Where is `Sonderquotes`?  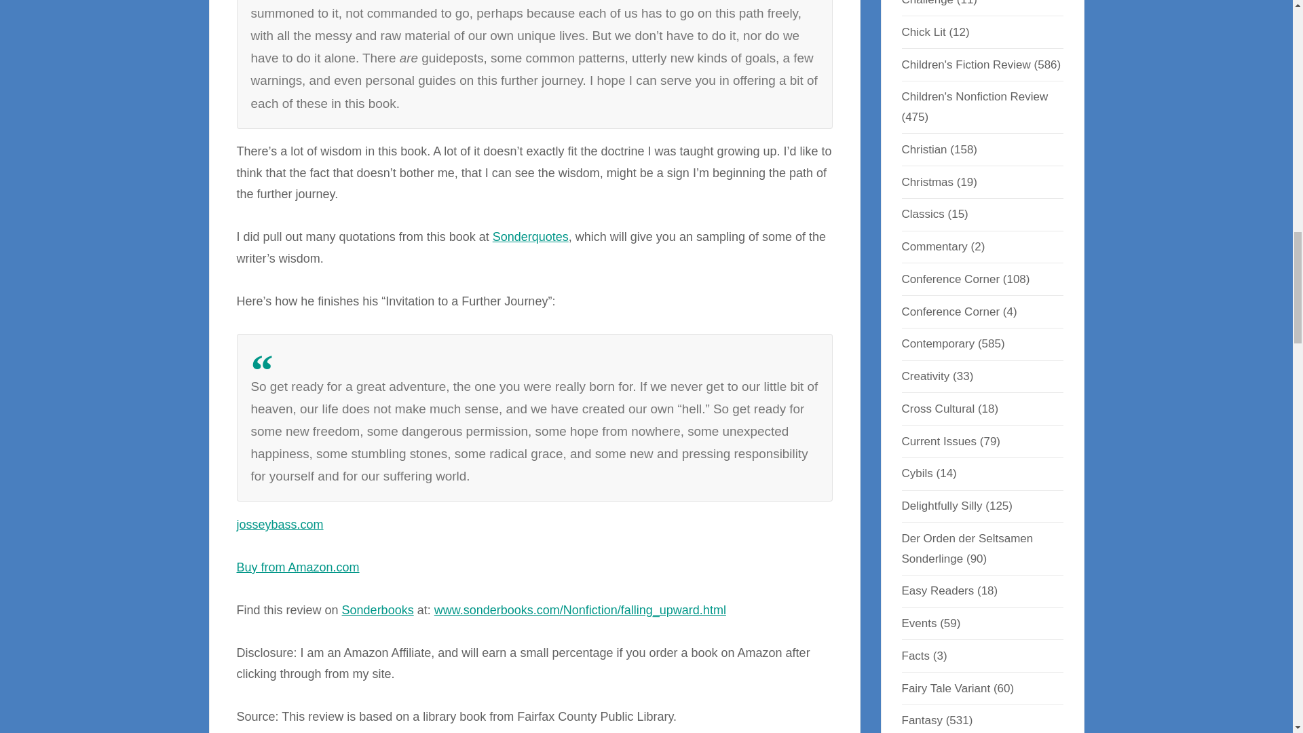 Sonderquotes is located at coordinates (530, 236).